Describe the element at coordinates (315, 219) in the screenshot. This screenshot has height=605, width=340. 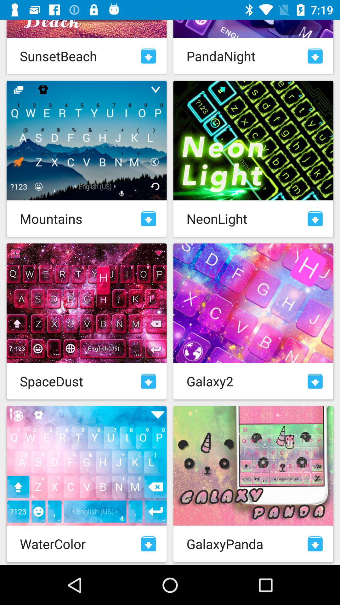
I see `download neonlight theme` at that location.